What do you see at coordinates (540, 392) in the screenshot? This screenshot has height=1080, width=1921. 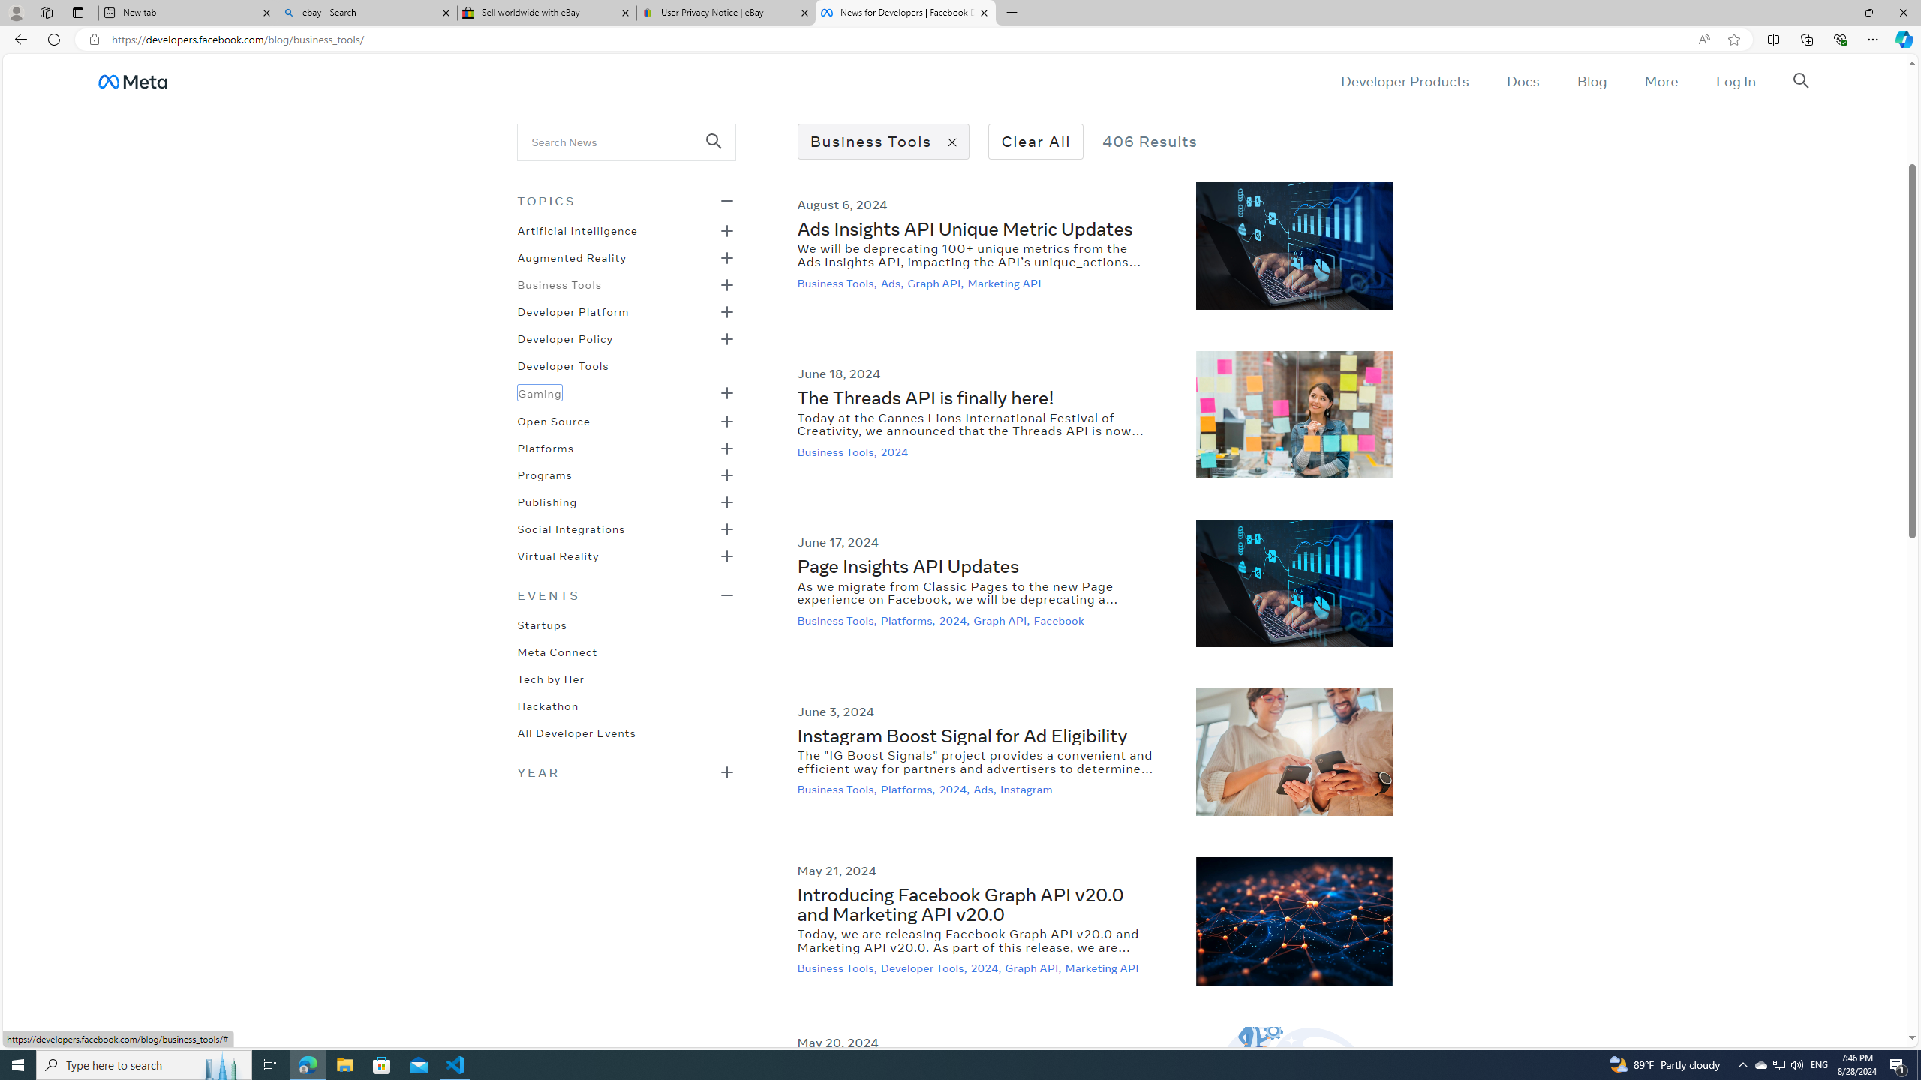 I see `Gaming` at bounding box center [540, 392].